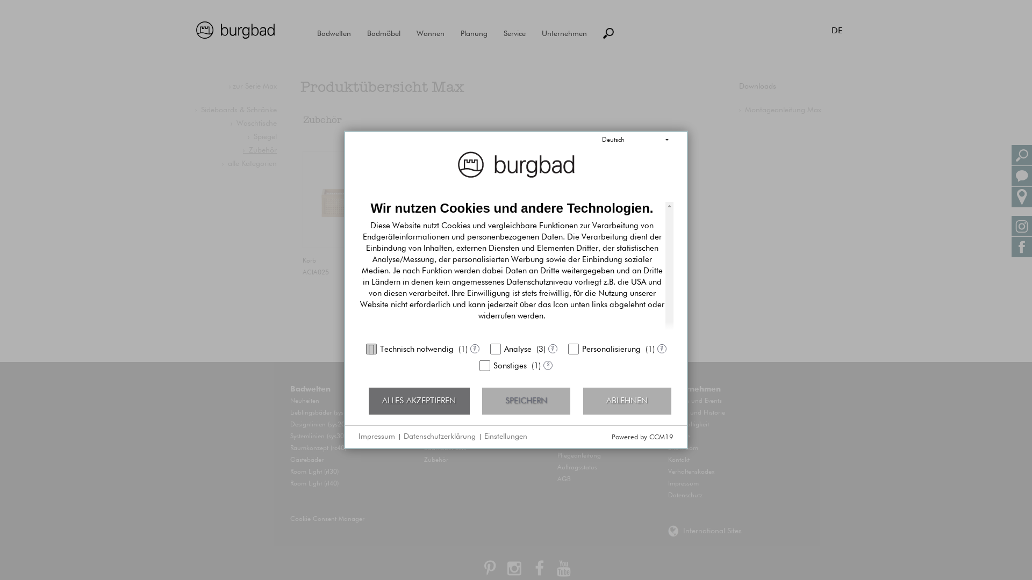 Image resolution: width=1032 pixels, height=580 pixels. I want to click on Auftragsstatus, so click(577, 468).